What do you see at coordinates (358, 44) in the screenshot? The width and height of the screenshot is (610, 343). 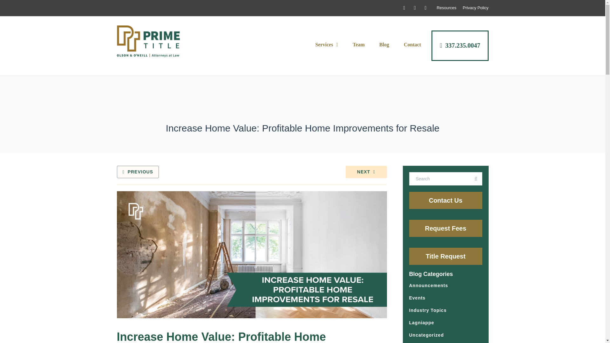 I see `Team` at bounding box center [358, 44].